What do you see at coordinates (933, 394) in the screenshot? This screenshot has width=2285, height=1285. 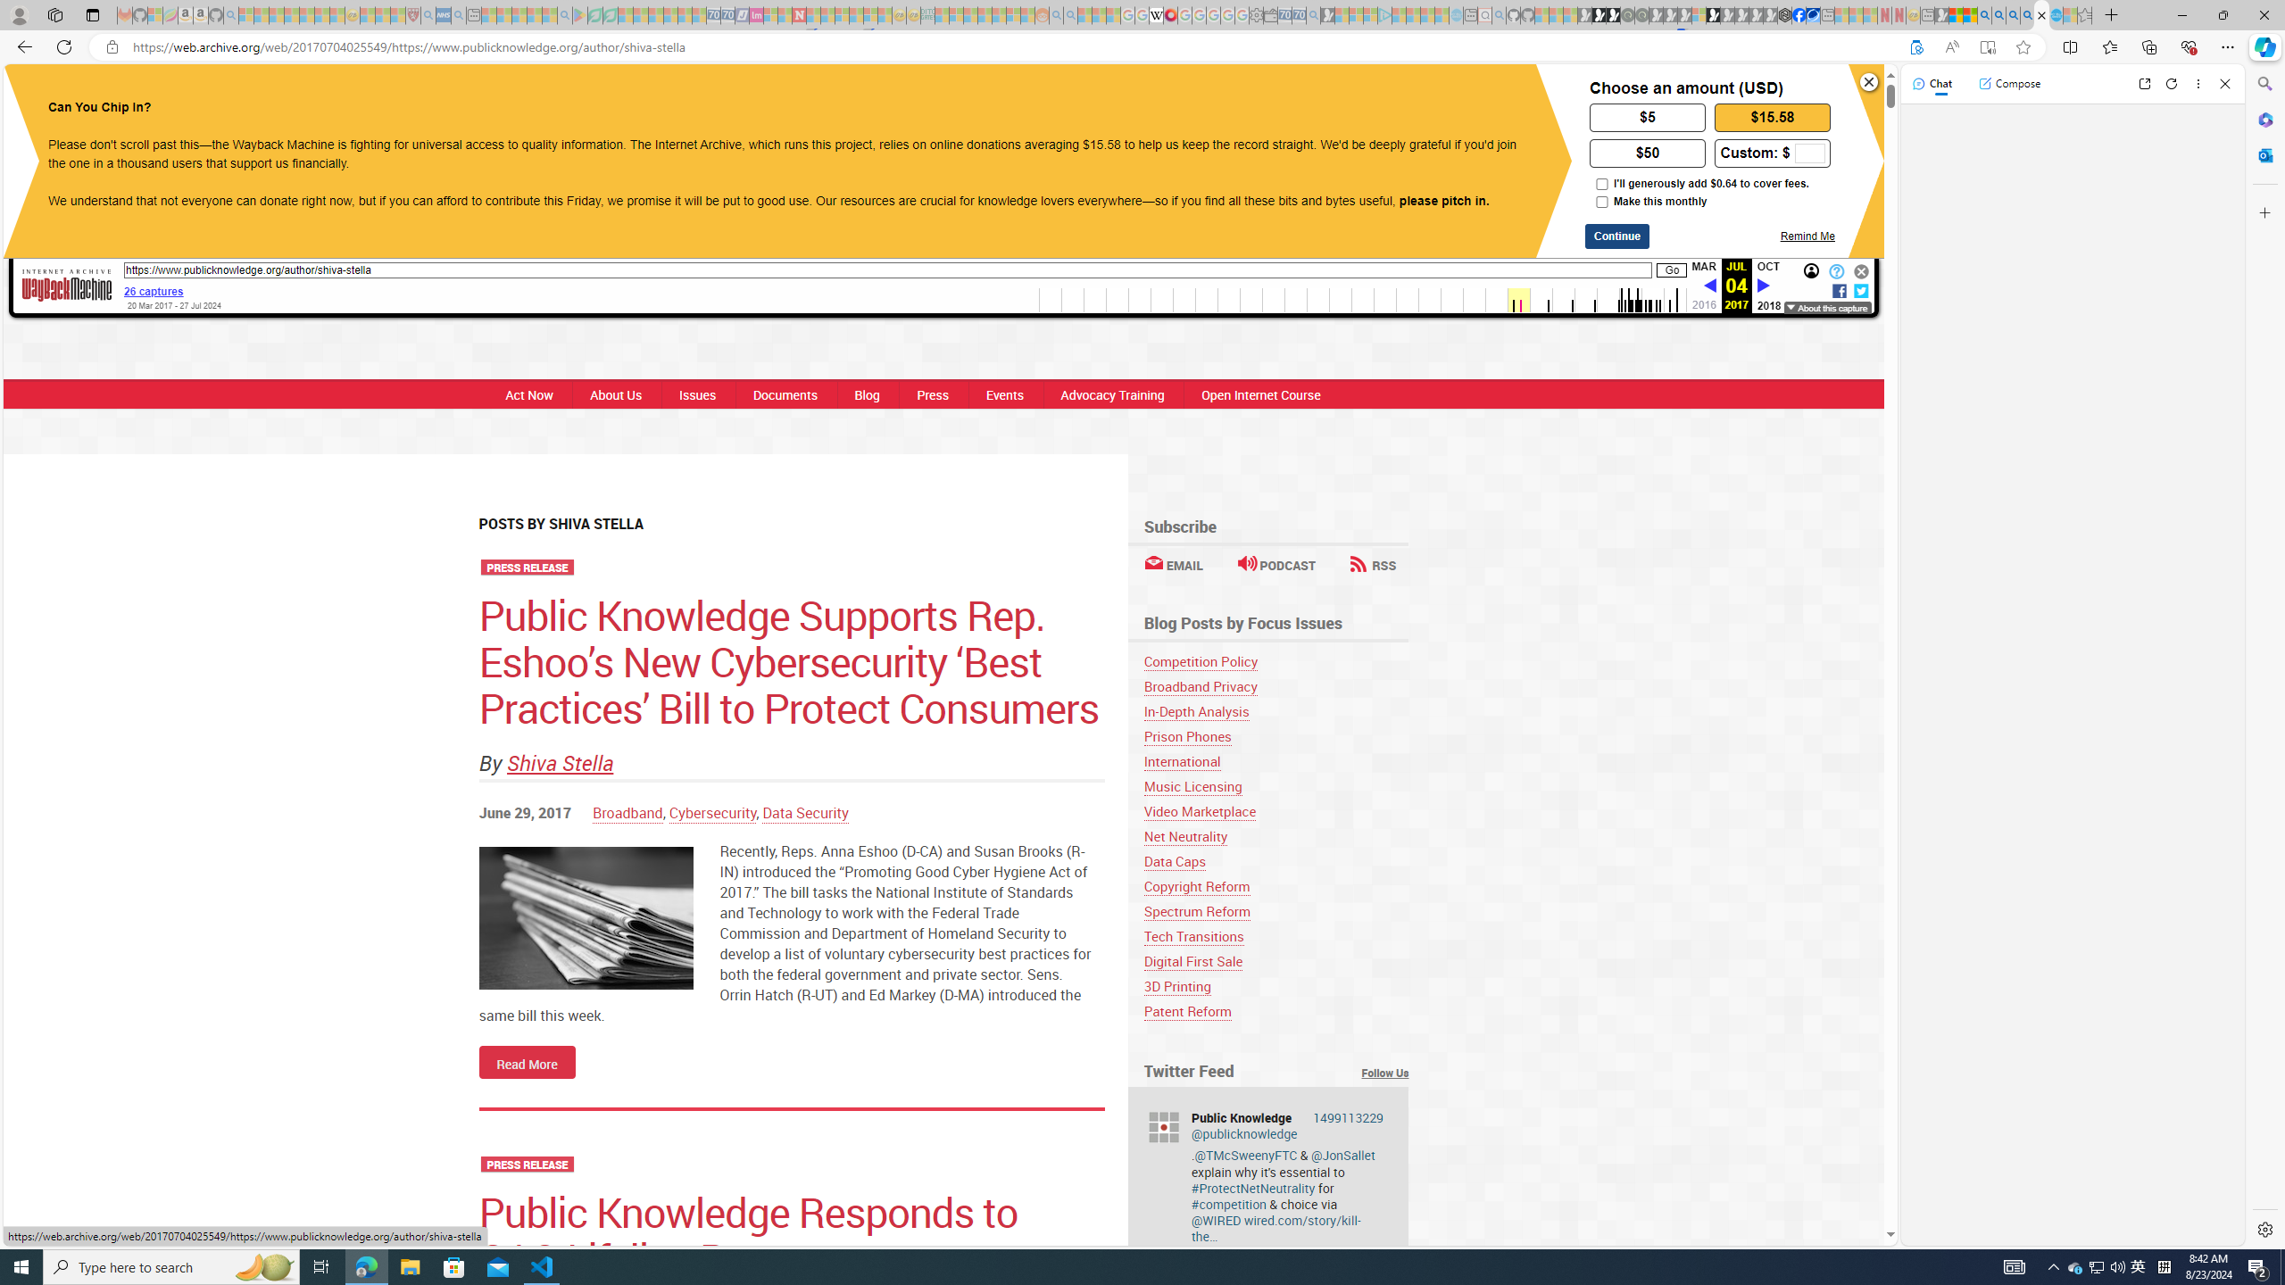 I see `Press` at bounding box center [933, 394].